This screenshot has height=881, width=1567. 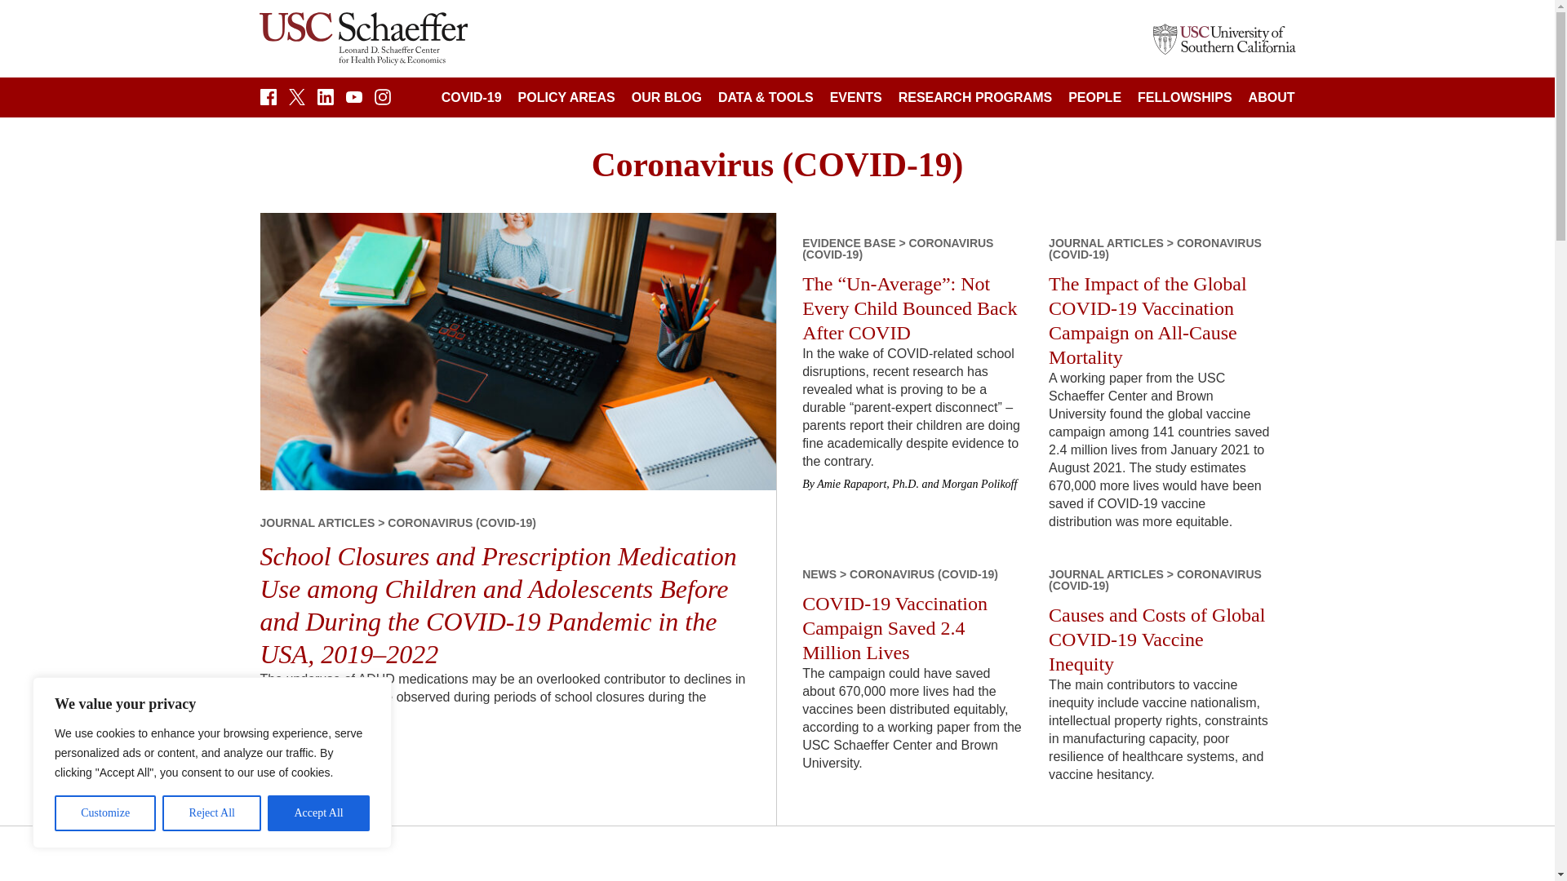 I want to click on Part of the University of Southern California, so click(x=1223, y=38).